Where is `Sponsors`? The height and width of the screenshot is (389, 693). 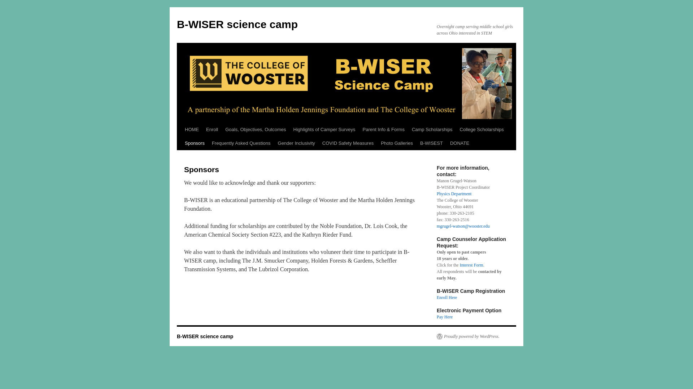
Sponsors is located at coordinates (195, 143).